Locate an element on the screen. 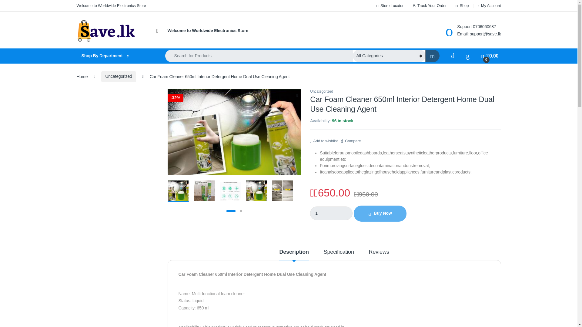 Image resolution: width=582 pixels, height=327 pixels. Track Your Order is located at coordinates (429, 5).